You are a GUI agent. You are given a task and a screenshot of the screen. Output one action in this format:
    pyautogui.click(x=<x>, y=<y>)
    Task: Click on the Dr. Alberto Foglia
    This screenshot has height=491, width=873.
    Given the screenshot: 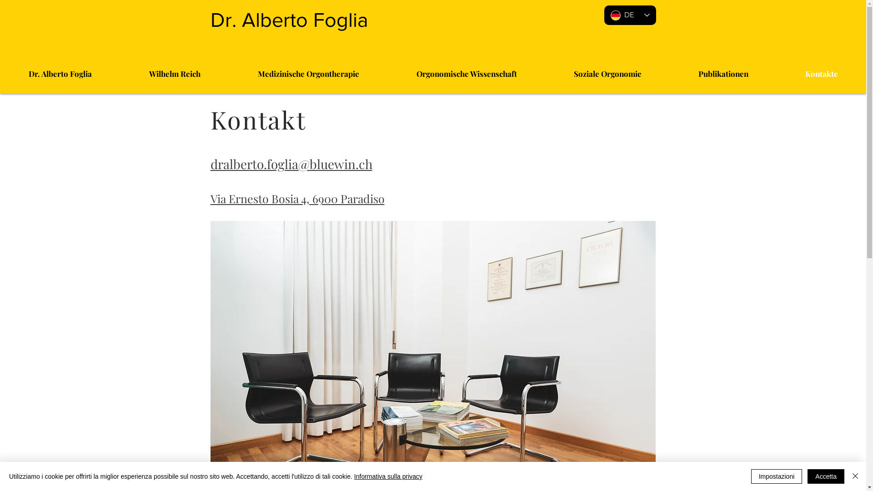 What is the action you would take?
    pyautogui.click(x=60, y=74)
    